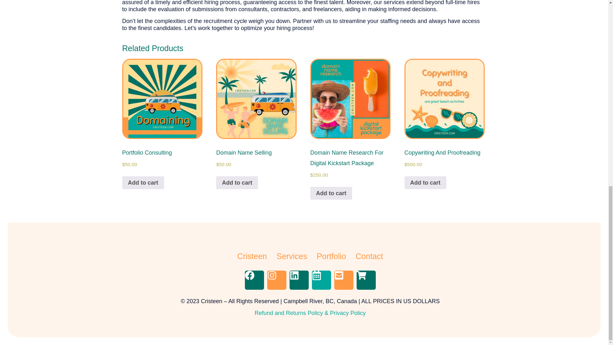 The height and width of the screenshot is (345, 613). I want to click on Portfolio, so click(331, 256).